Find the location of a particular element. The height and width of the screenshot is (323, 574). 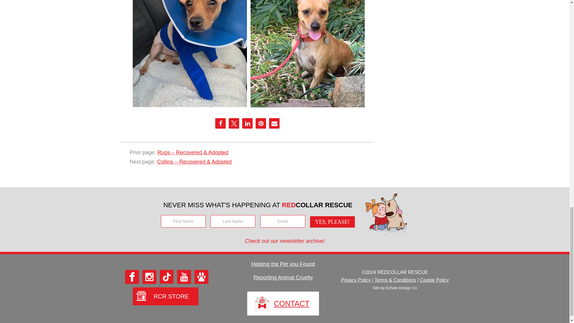

Check out our newsletter archive! is located at coordinates (285, 241).